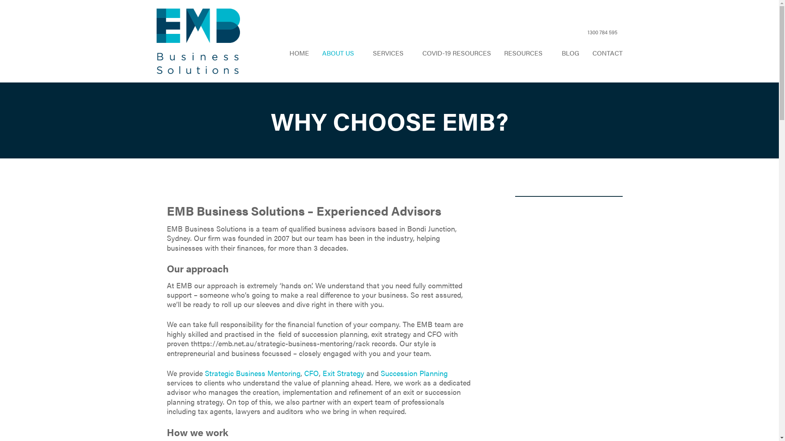  What do you see at coordinates (571, 53) in the screenshot?
I see `BLOG` at bounding box center [571, 53].